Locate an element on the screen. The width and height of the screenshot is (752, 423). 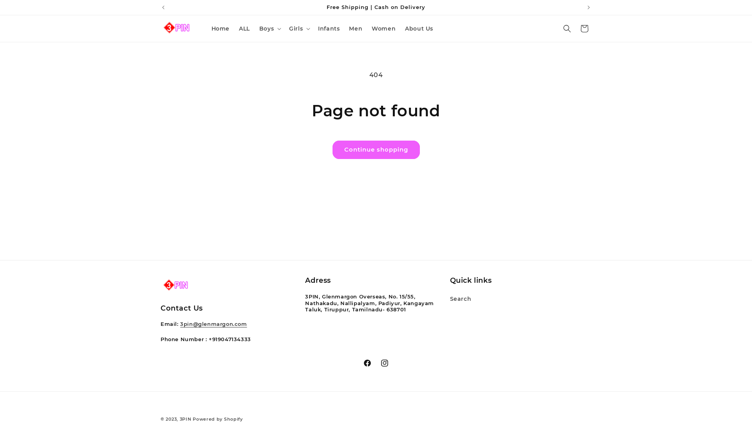
ALL is located at coordinates (244, 29).